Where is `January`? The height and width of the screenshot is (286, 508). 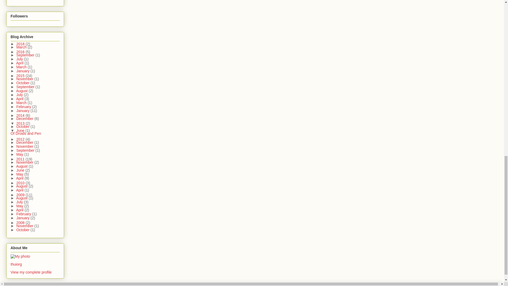 January is located at coordinates (23, 71).